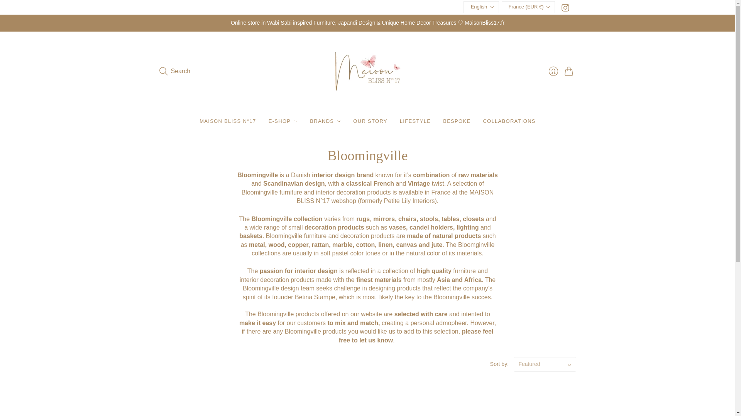  Describe the element at coordinates (174, 71) in the screenshot. I see `Search` at that location.